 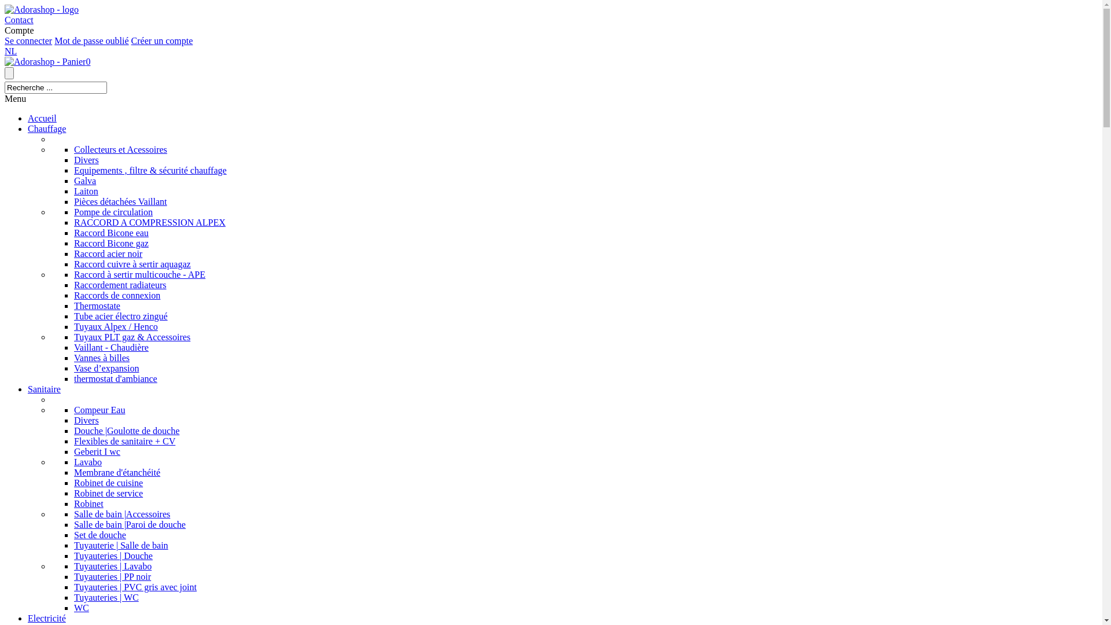 What do you see at coordinates (100, 535) in the screenshot?
I see `Set de douche` at bounding box center [100, 535].